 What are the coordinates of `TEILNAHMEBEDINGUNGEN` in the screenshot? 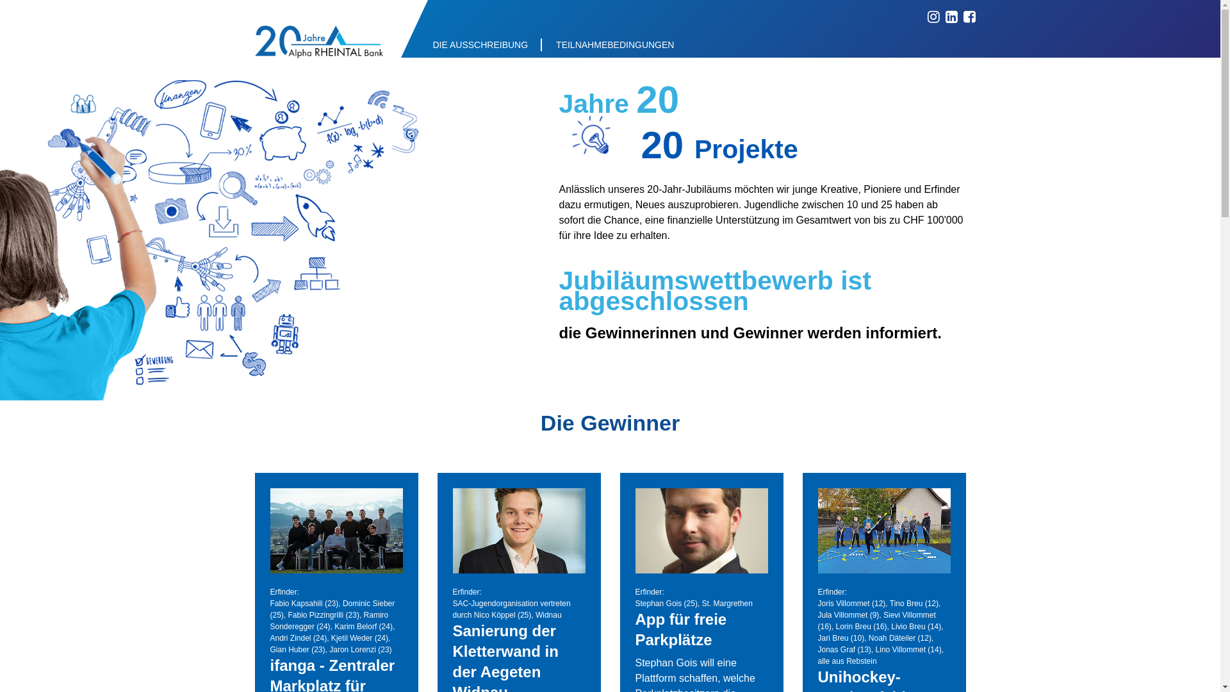 It's located at (615, 45).